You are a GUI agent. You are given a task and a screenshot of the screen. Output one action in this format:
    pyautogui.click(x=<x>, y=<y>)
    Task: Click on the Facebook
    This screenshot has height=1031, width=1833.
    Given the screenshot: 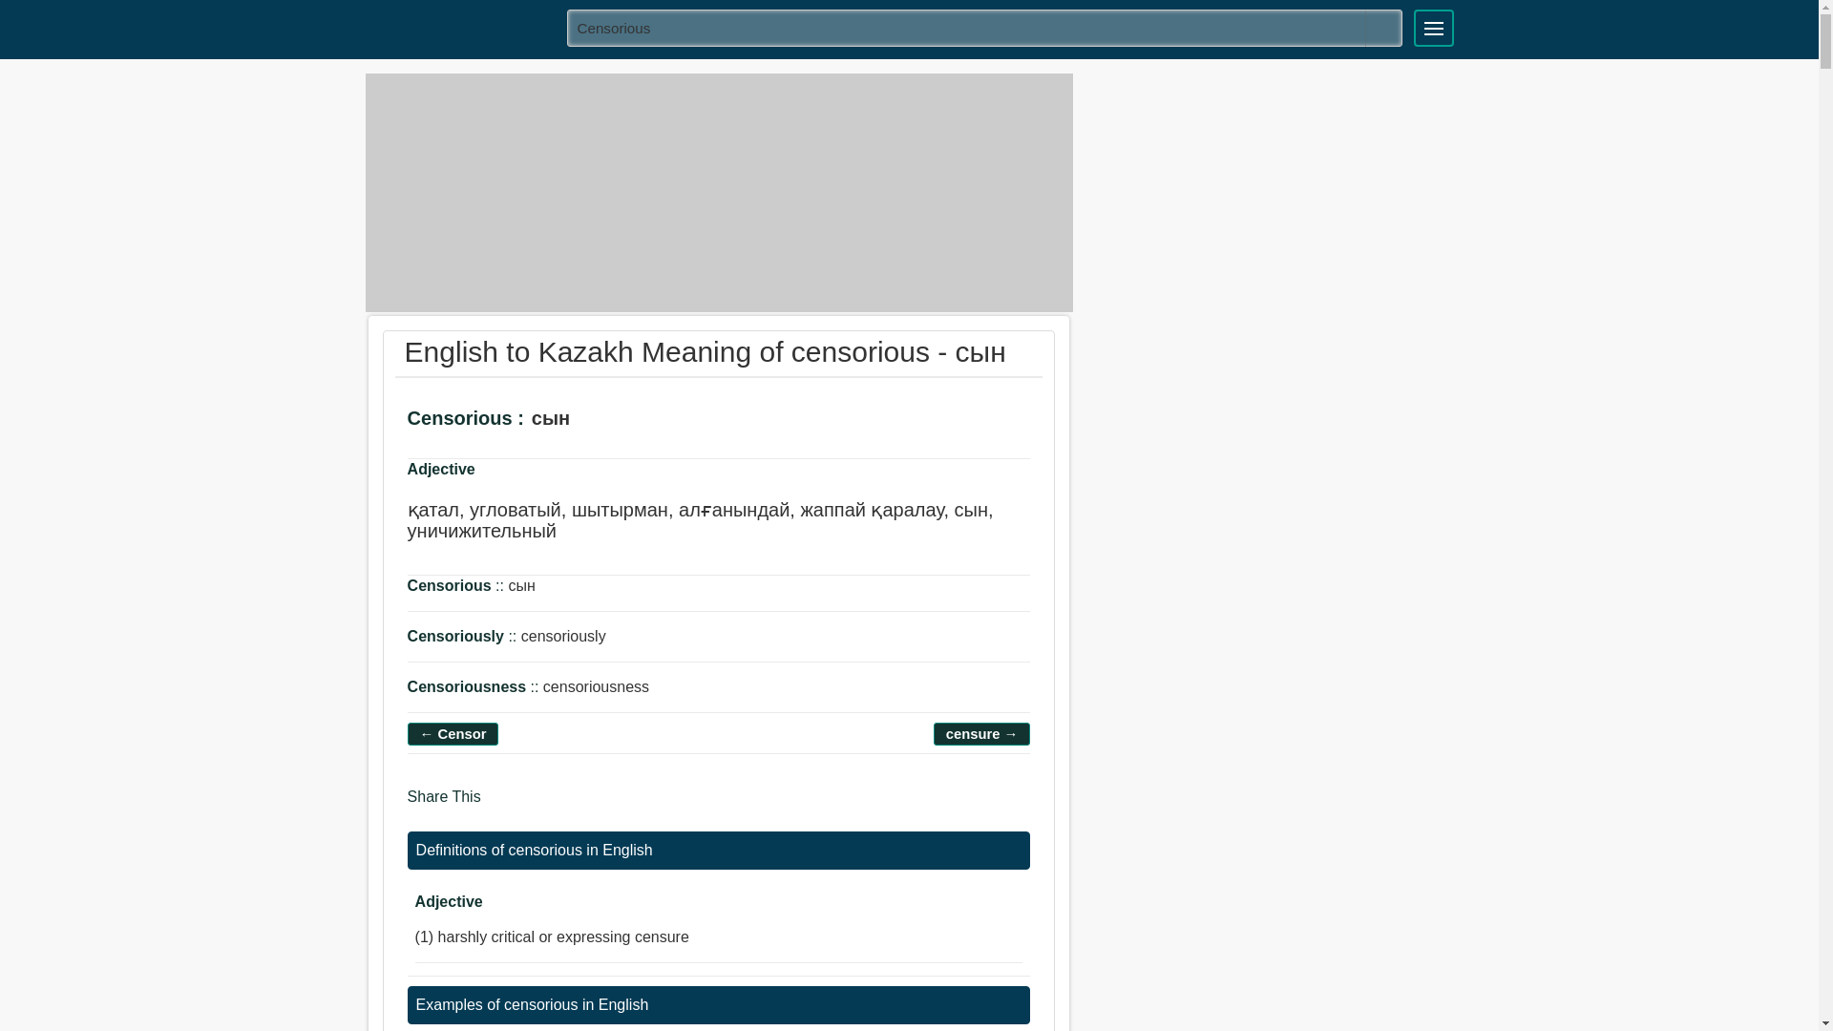 What is the action you would take?
    pyautogui.click(x=502, y=806)
    